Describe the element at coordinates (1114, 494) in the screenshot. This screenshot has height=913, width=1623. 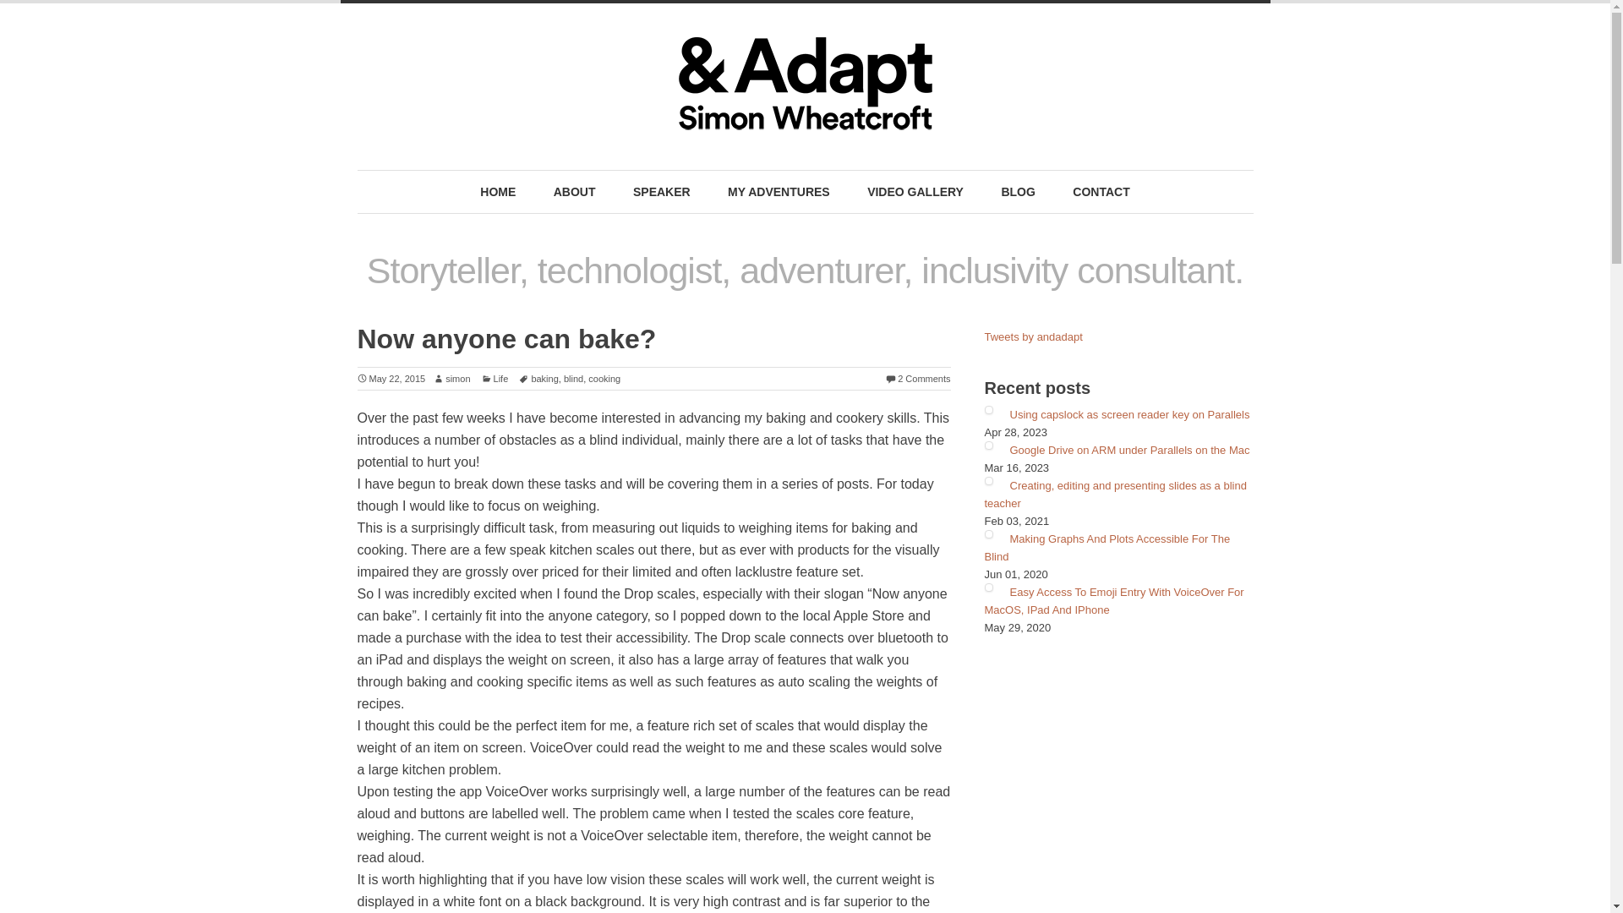
I see `Creating, editing and presenting slides as a blind teacher` at that location.